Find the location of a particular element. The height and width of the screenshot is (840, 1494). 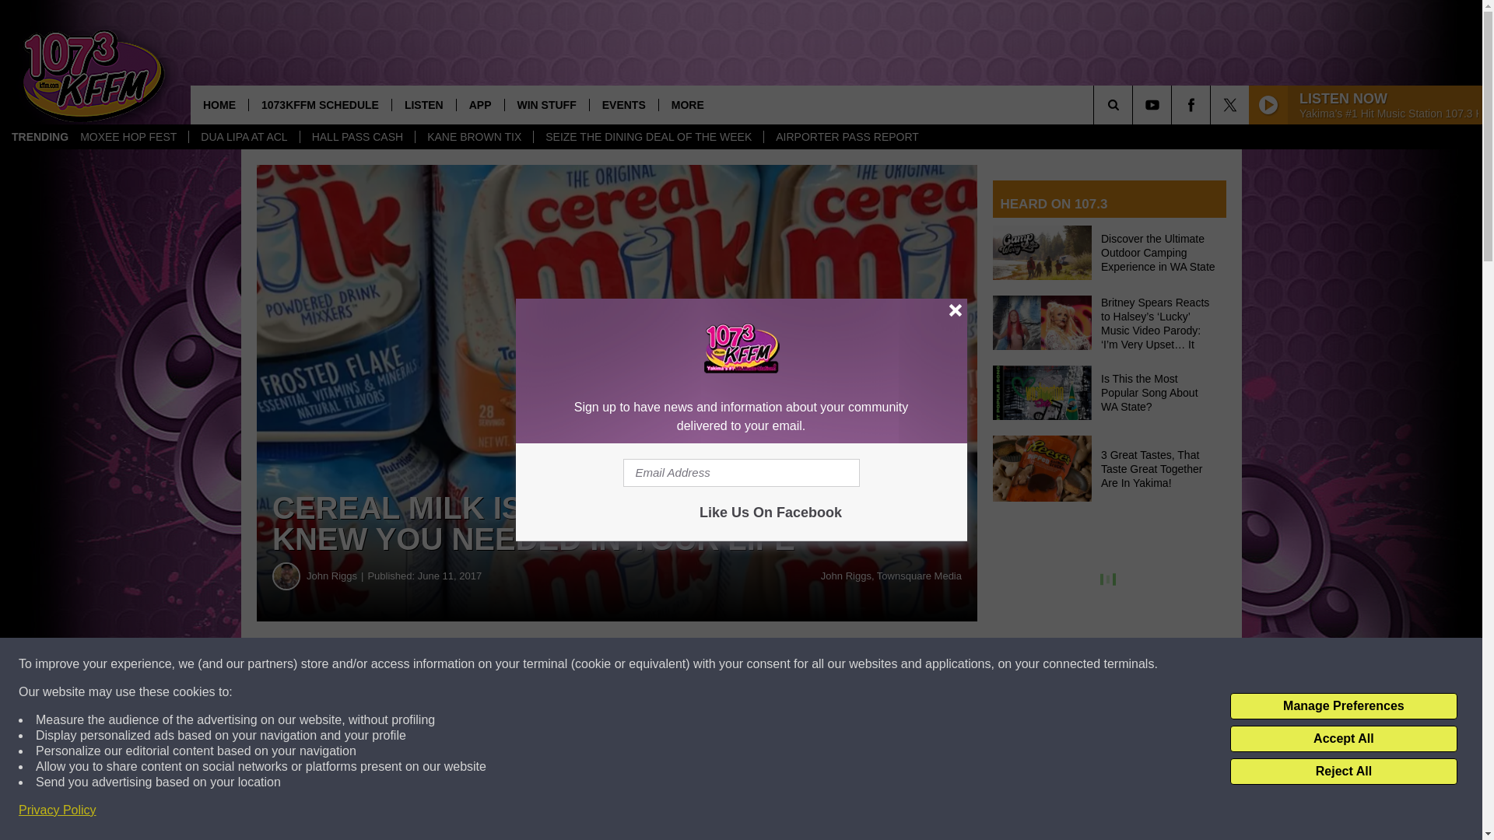

Email Address is located at coordinates (741, 473).